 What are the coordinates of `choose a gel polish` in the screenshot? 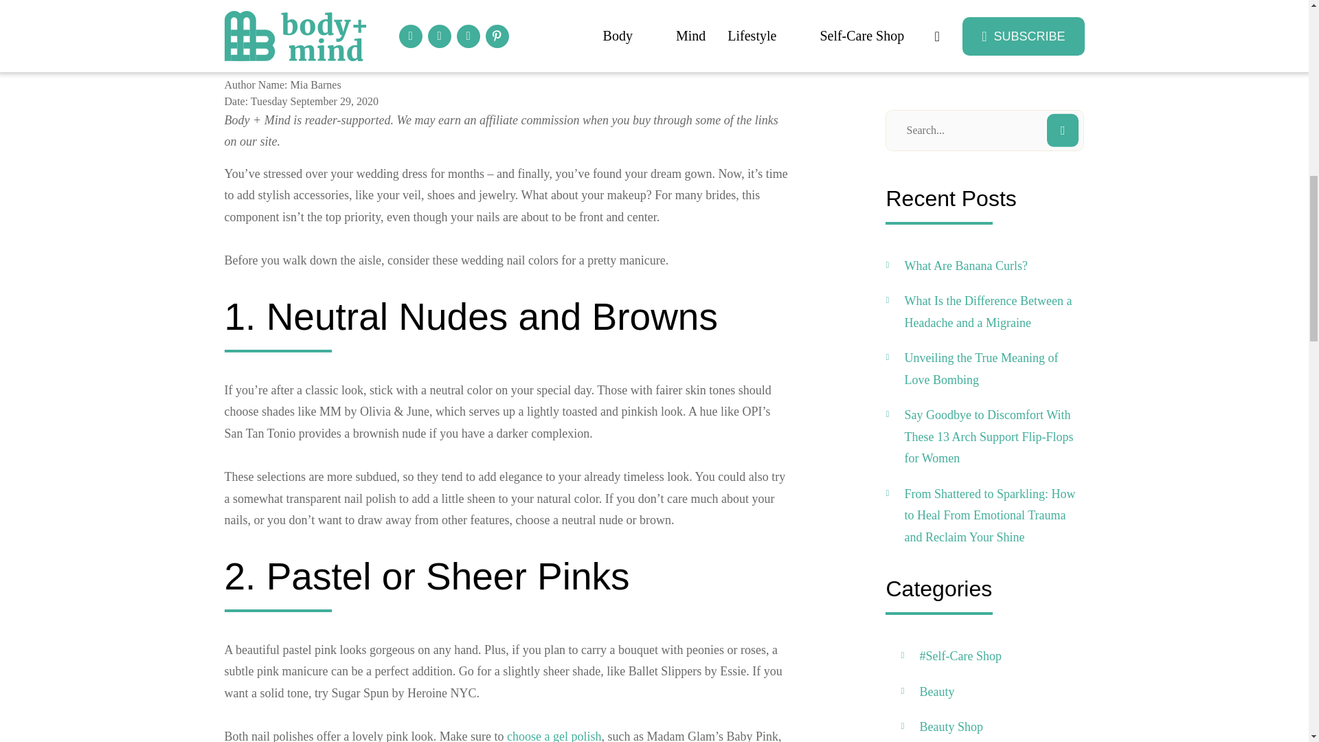 It's located at (554, 735).